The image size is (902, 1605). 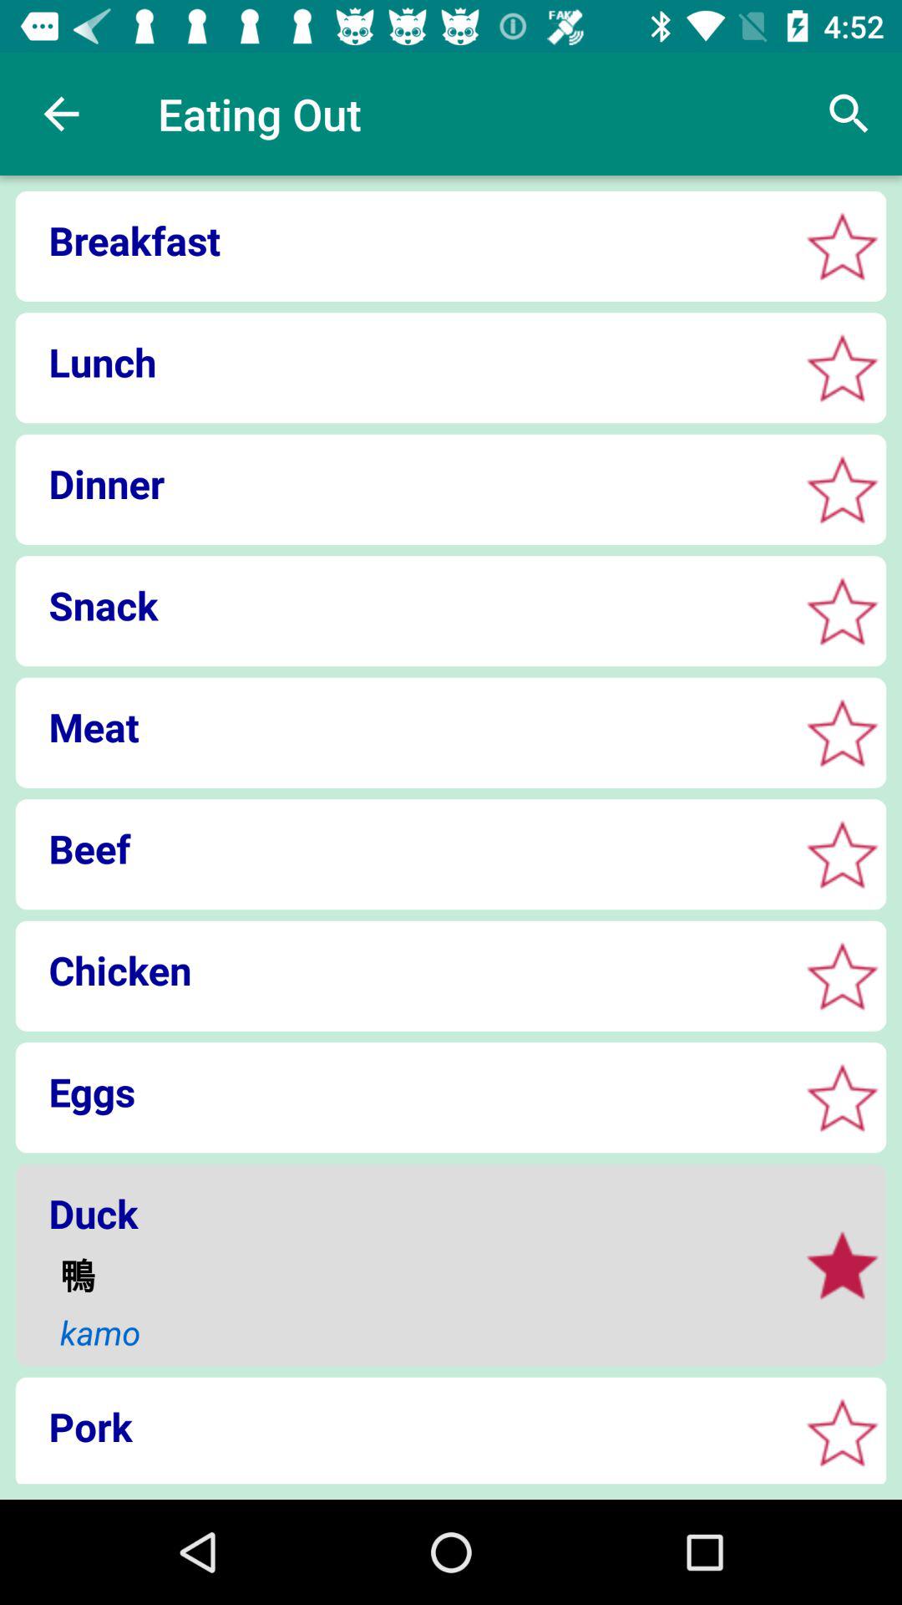 I want to click on turn off the icon above the breakfast, so click(x=61, y=114).